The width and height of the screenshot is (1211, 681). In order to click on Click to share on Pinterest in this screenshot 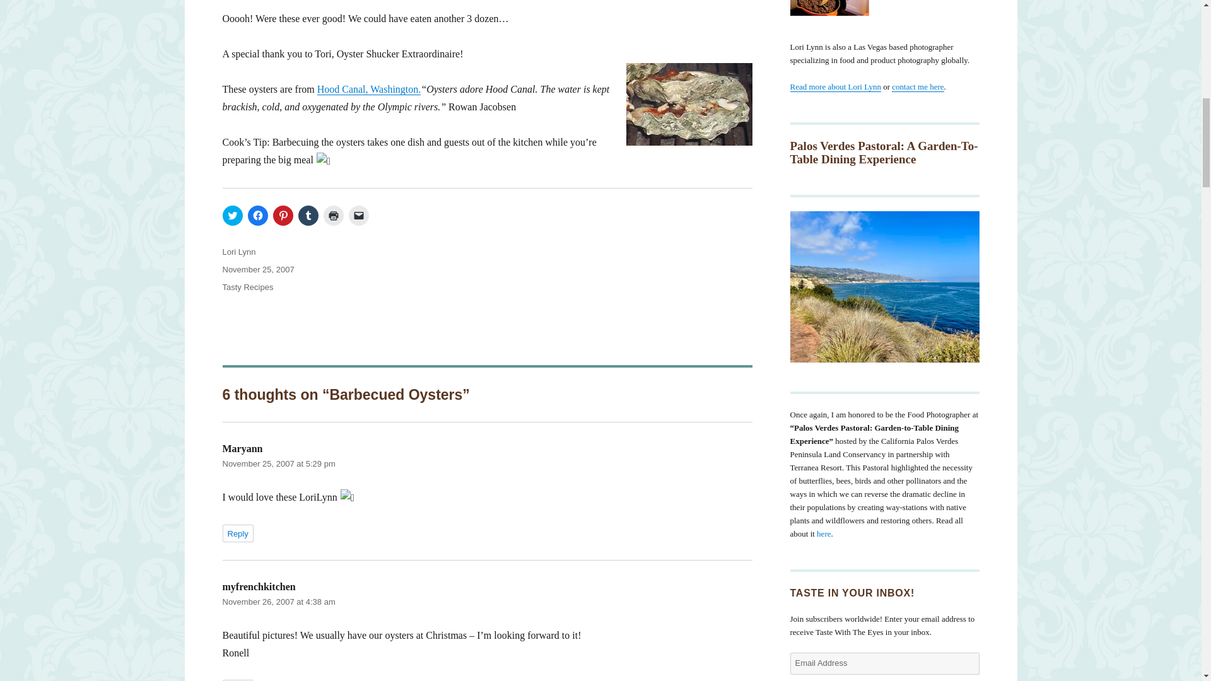, I will do `click(283, 216)`.